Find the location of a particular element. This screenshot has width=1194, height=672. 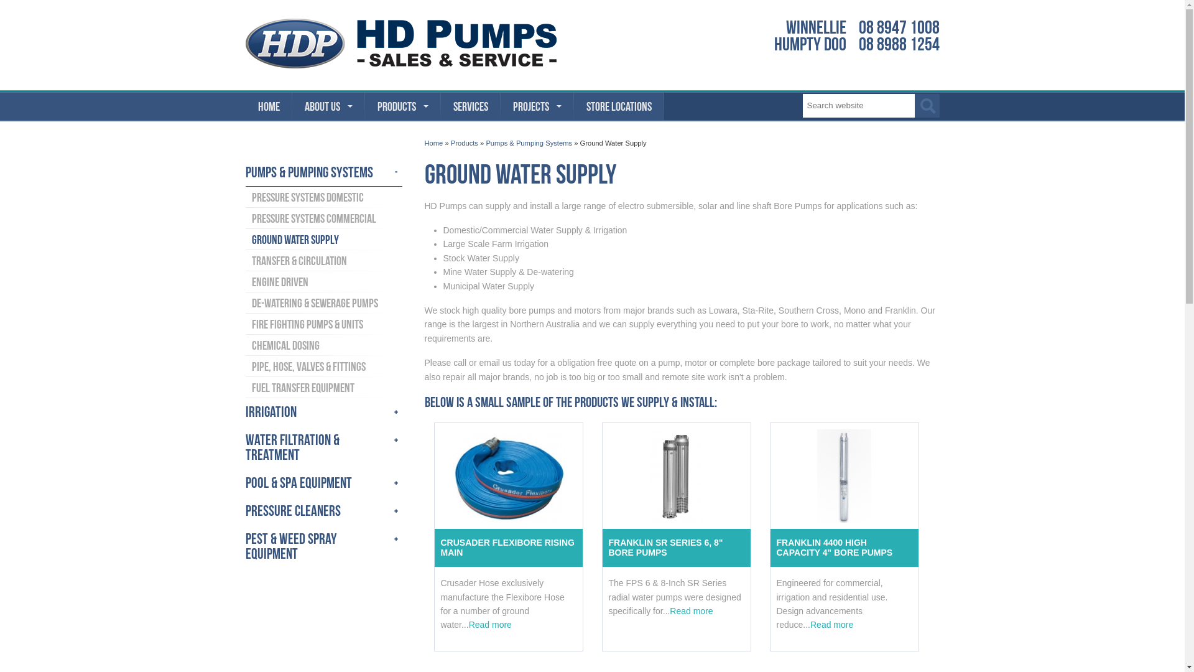

PRODUCTS is located at coordinates (402, 106).